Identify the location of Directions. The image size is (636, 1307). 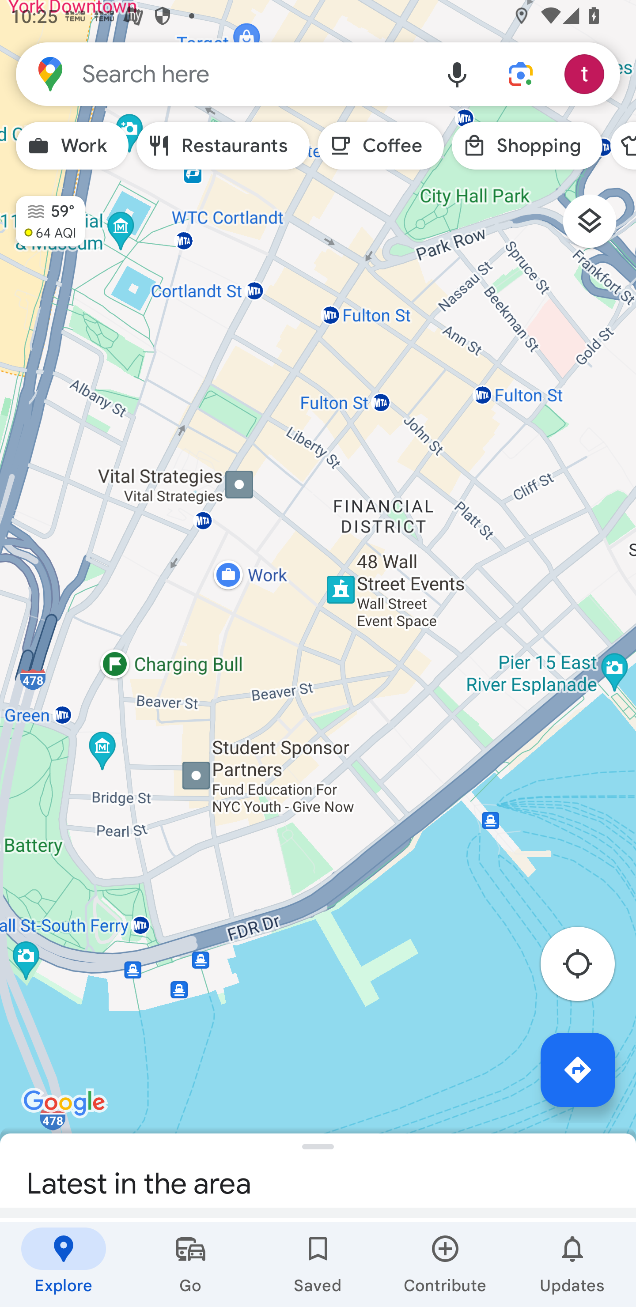
(578, 1069).